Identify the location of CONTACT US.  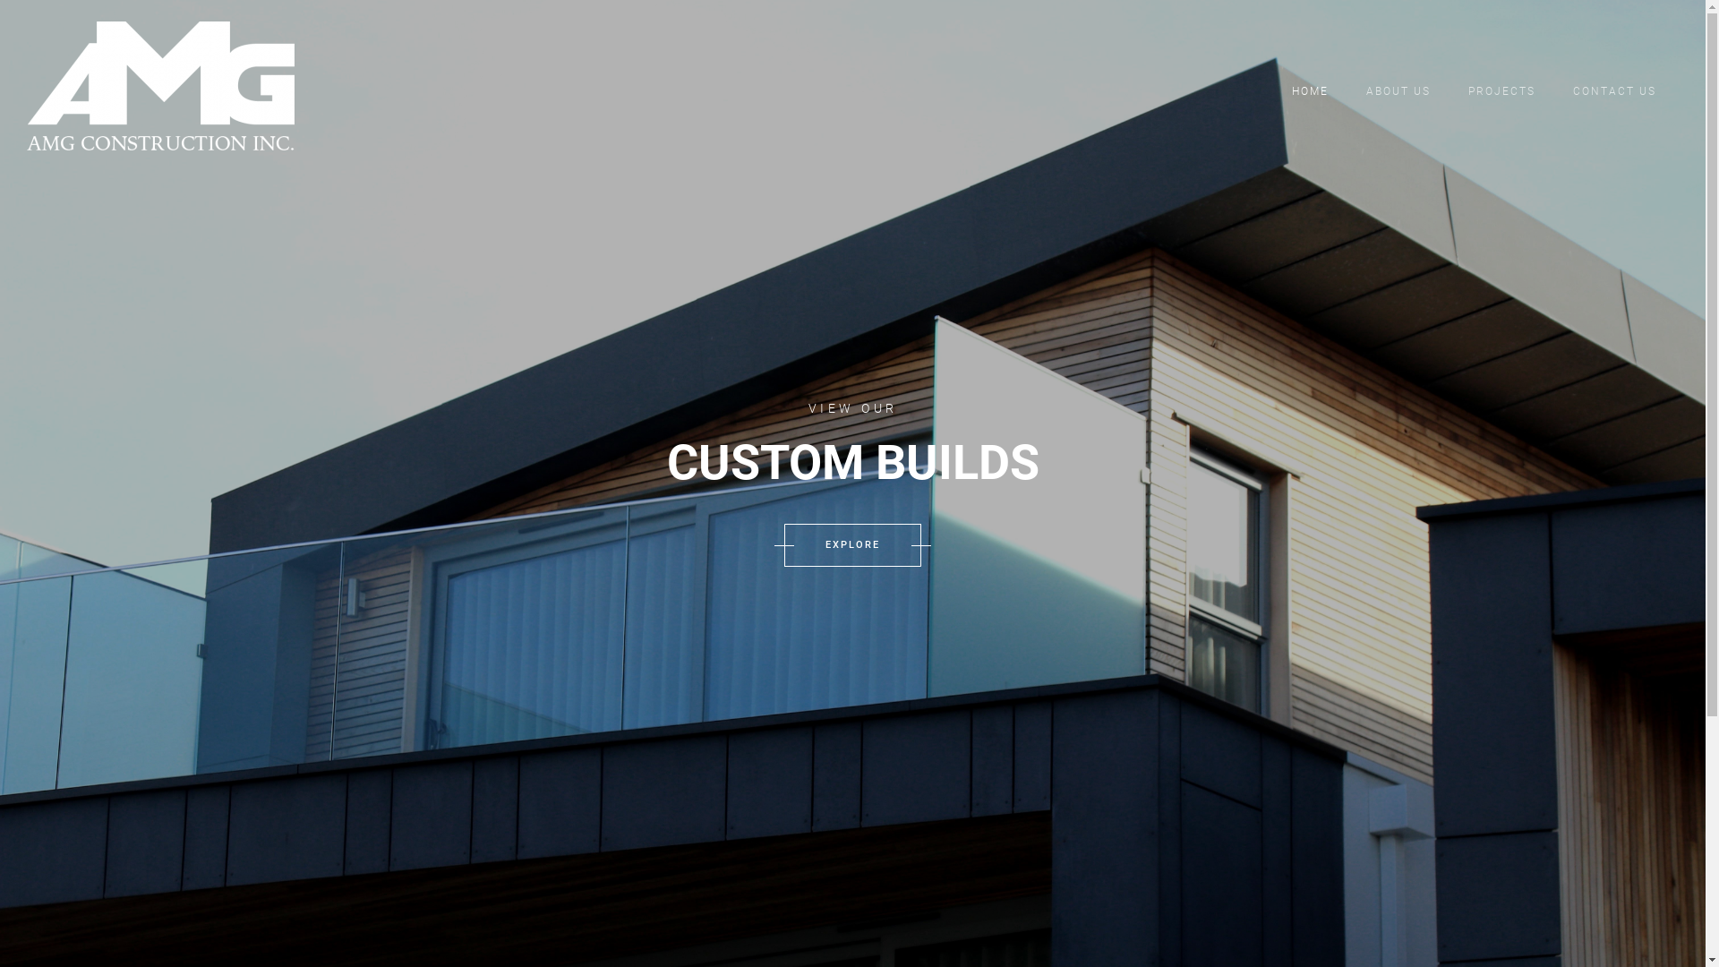
(1615, 91).